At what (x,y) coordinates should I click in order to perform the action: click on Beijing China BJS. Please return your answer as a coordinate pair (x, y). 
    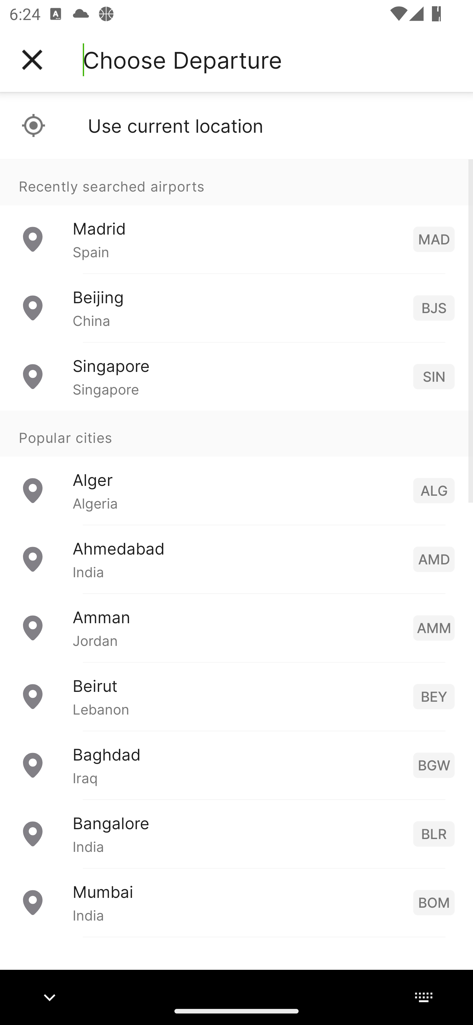
    Looking at the image, I should click on (236, 308).